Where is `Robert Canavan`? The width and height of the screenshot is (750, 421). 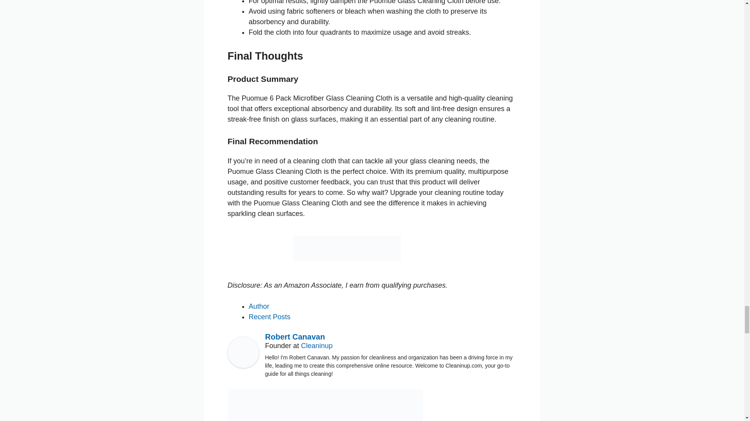 Robert Canavan is located at coordinates (243, 366).